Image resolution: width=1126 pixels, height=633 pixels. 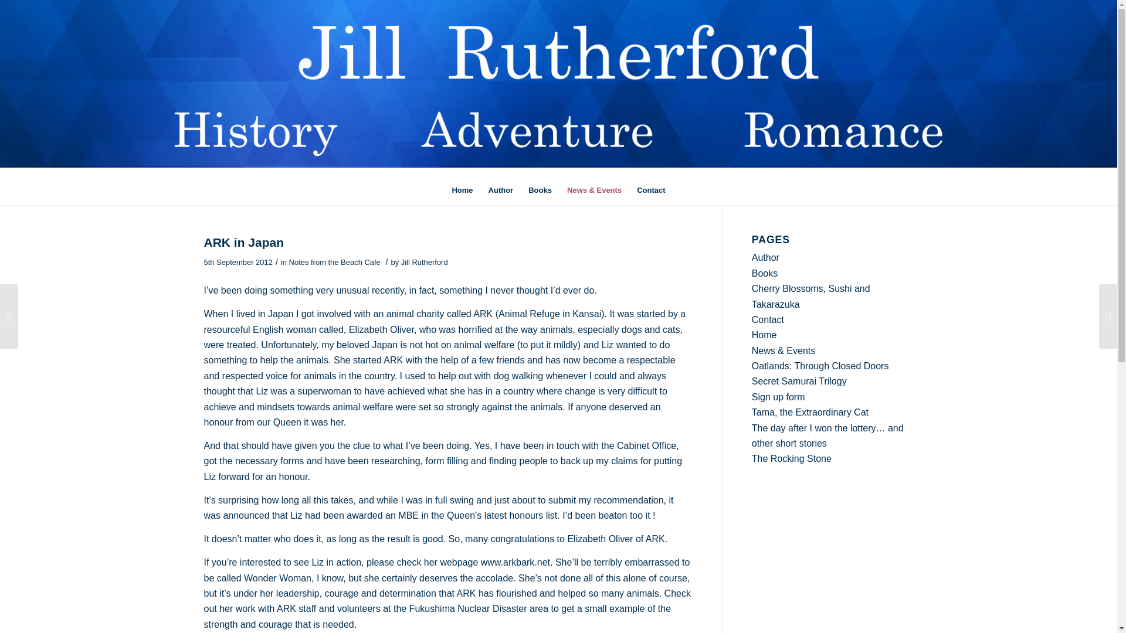 I want to click on The Rocking Stone, so click(x=792, y=458).